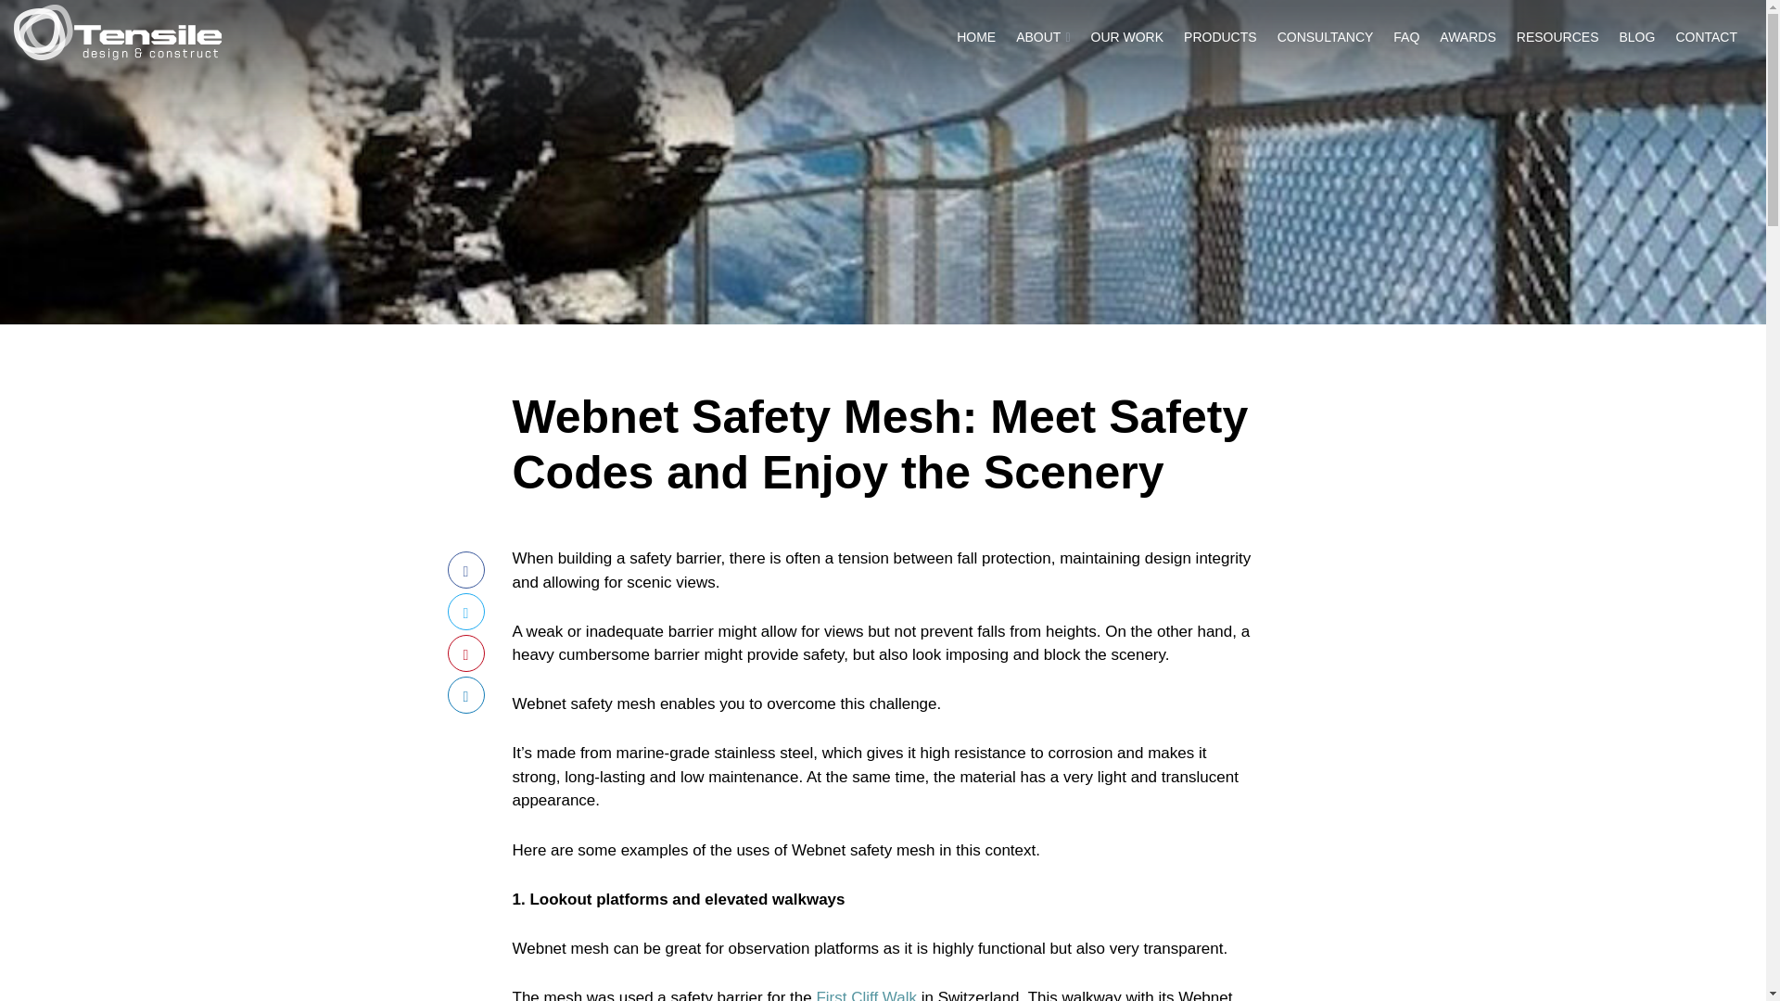  Describe the element at coordinates (465, 612) in the screenshot. I see `Share on Twitter` at that location.